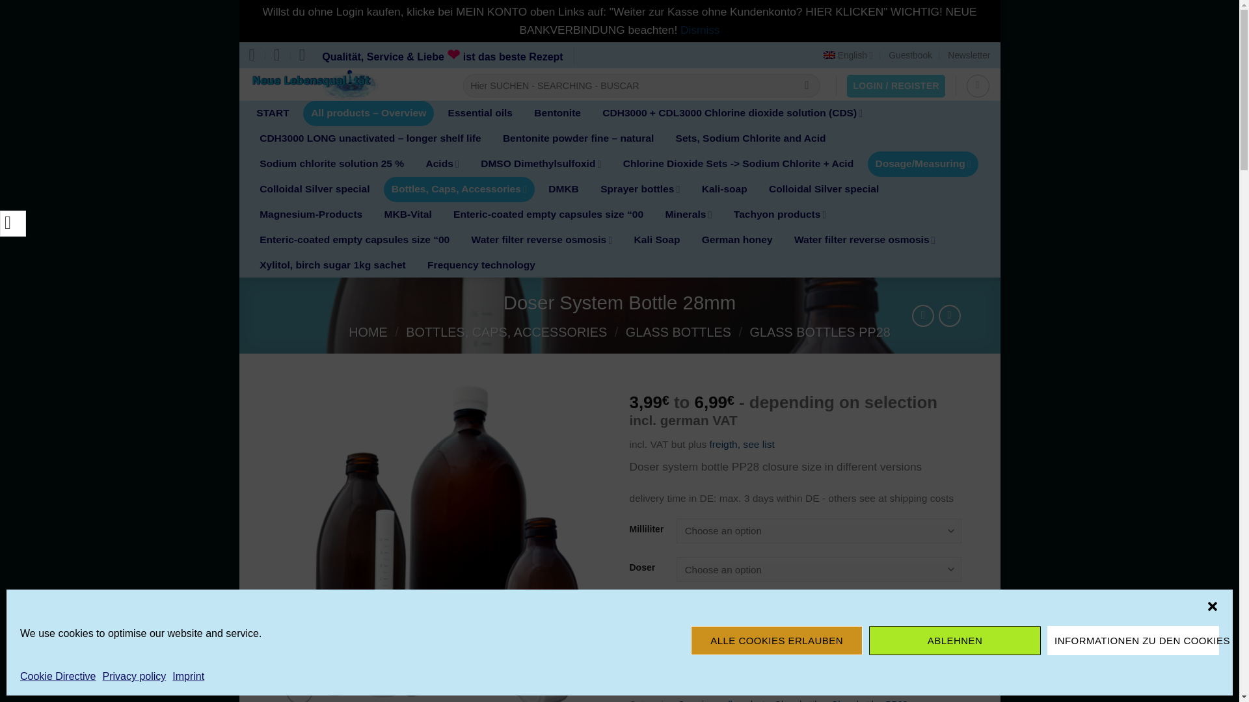 This screenshot has height=702, width=1249. Describe the element at coordinates (188, 677) in the screenshot. I see `Imprint` at that location.